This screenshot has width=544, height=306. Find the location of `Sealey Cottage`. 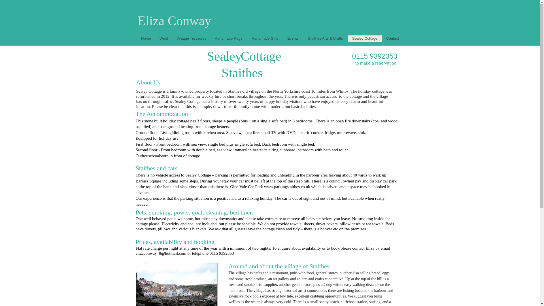

Sealey Cottage is located at coordinates (364, 39).